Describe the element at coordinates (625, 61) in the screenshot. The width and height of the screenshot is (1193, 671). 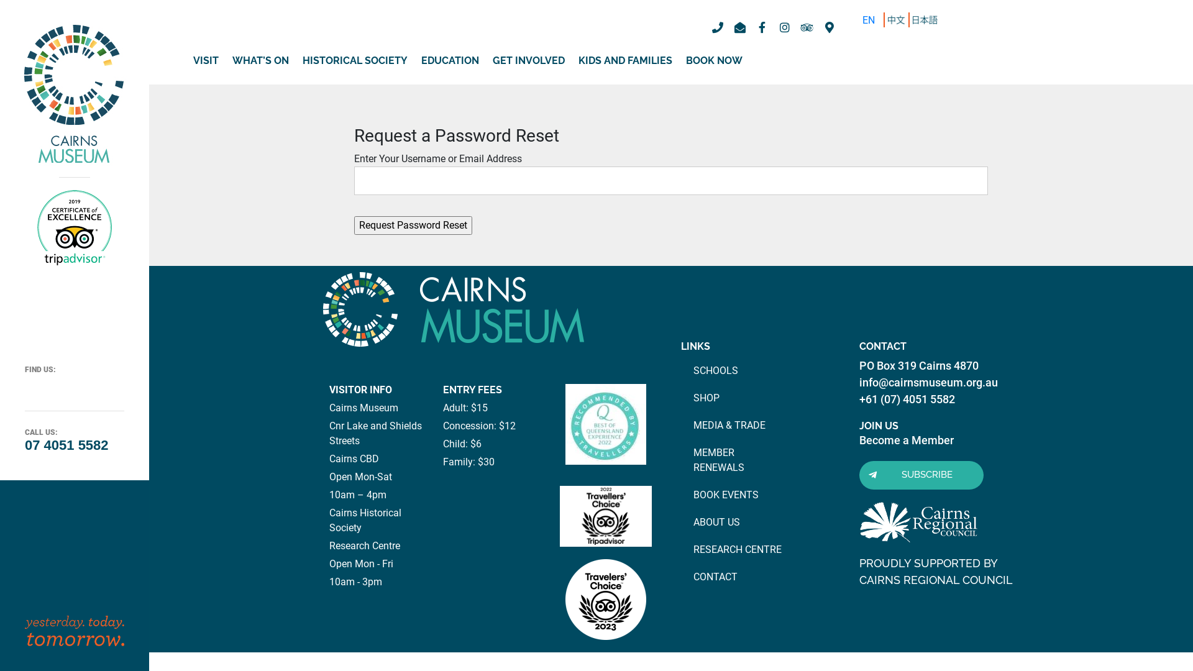
I see `KIDS AND FAMILIES` at that location.